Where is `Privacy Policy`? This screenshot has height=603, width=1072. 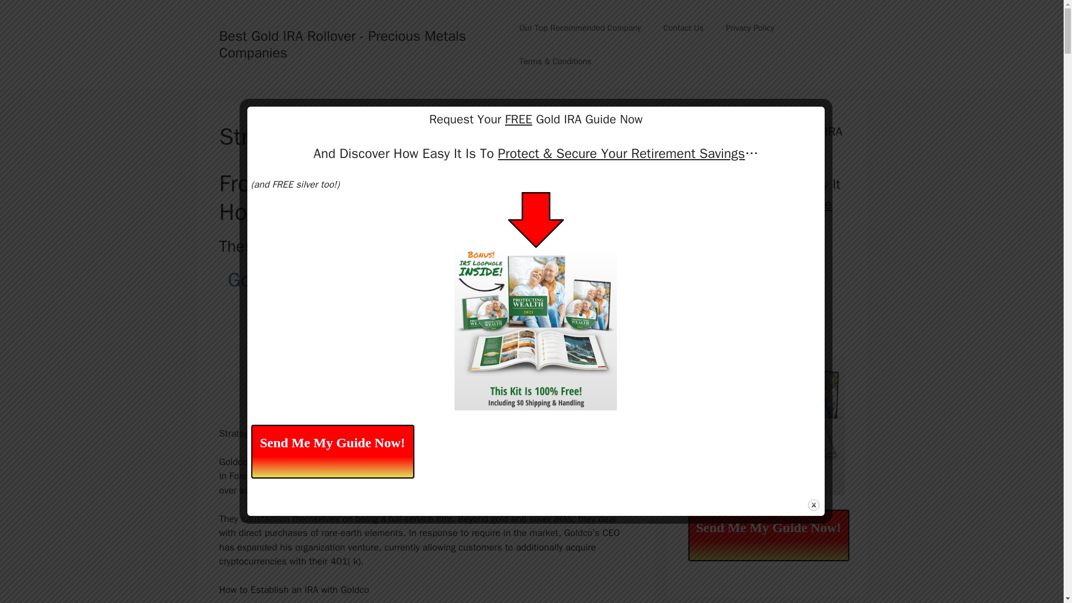
Privacy Policy is located at coordinates (750, 28).